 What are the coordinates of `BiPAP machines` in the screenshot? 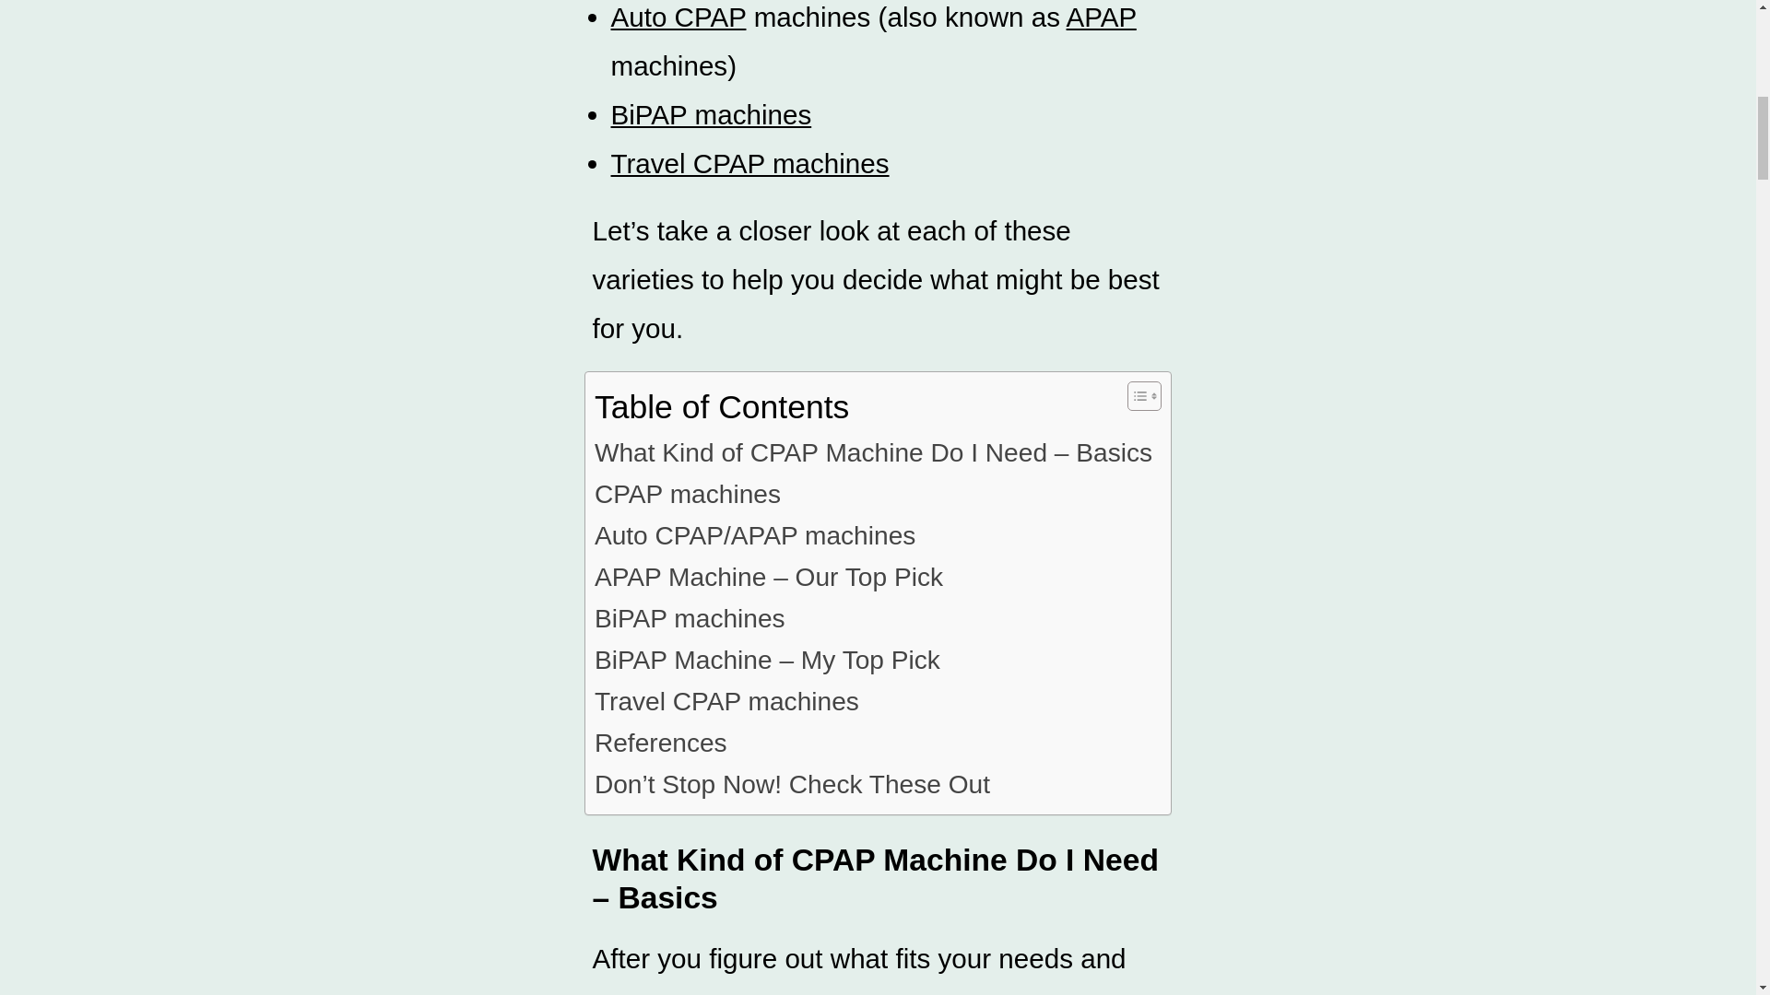 It's located at (710, 114).